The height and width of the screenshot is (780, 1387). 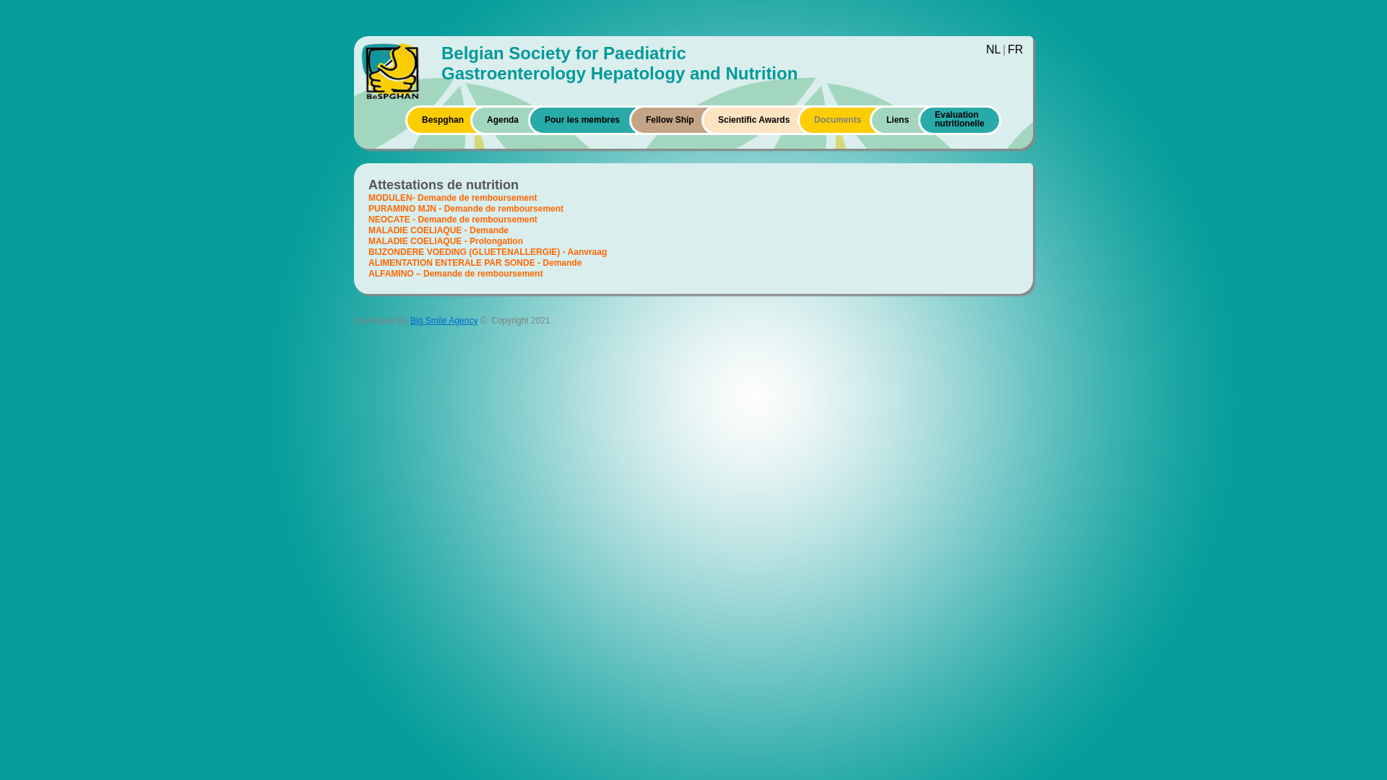 What do you see at coordinates (1016, 49) in the screenshot?
I see `FR` at bounding box center [1016, 49].